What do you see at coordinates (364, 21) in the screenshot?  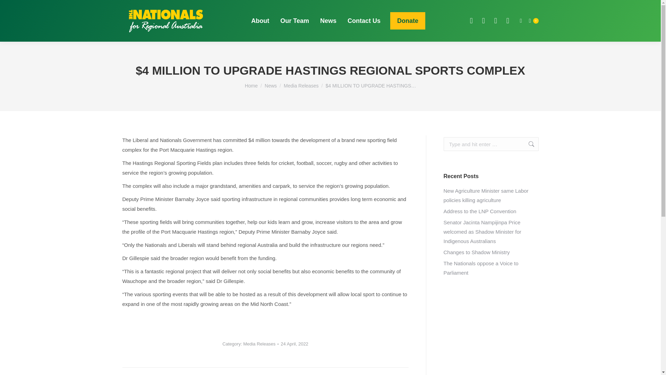 I see `Contact Us` at bounding box center [364, 21].